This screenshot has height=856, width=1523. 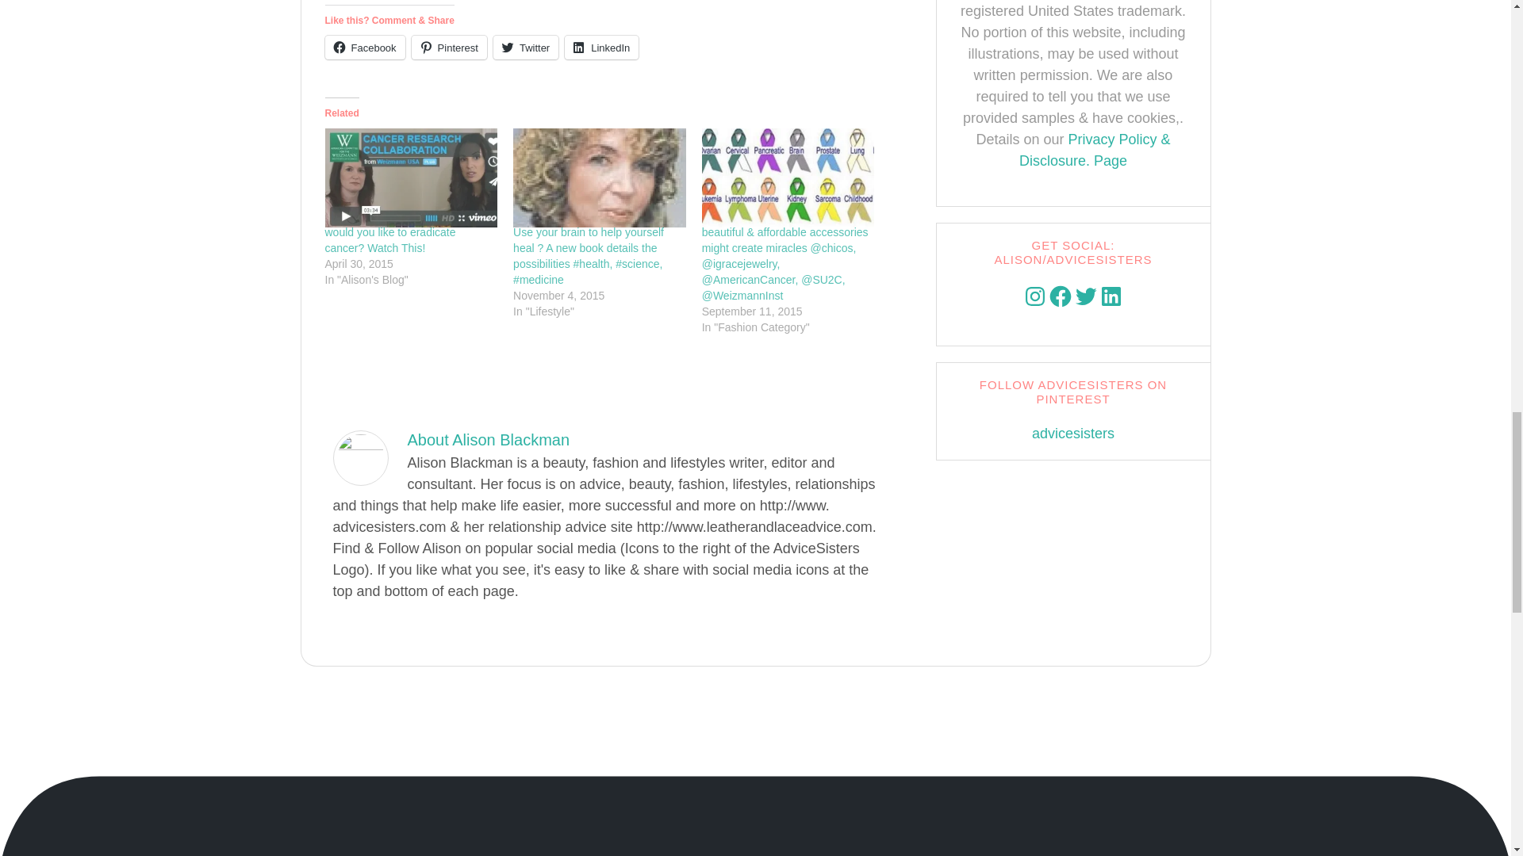 What do you see at coordinates (449, 48) in the screenshot?
I see `Click to share on Pinterest` at bounding box center [449, 48].